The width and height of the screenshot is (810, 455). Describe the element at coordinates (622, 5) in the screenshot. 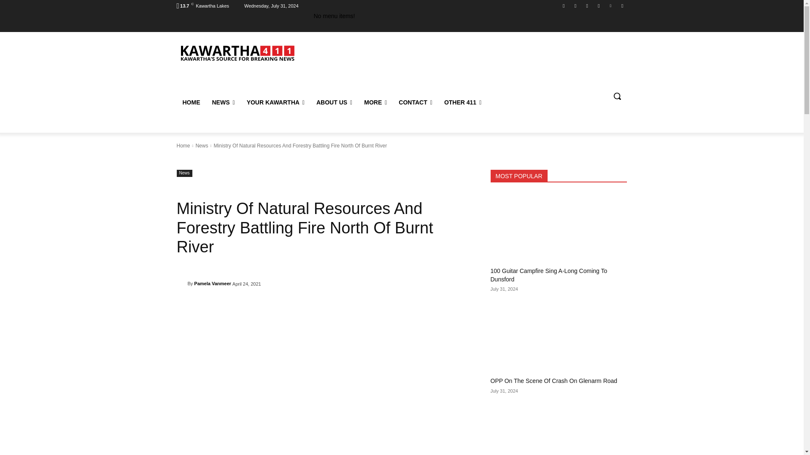

I see `Youtube` at that location.